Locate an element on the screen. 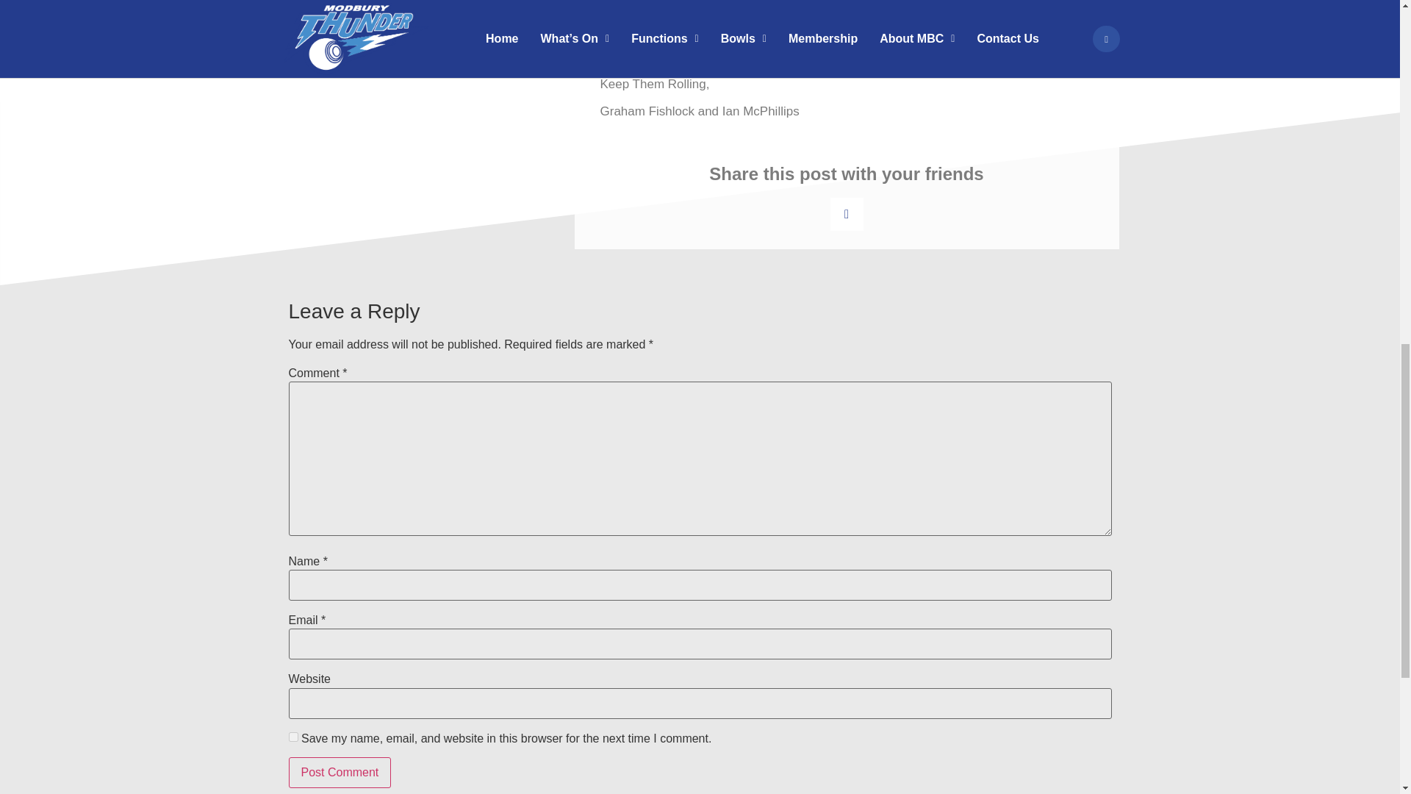 Image resolution: width=1411 pixels, height=794 pixels. yes is located at coordinates (292, 737).